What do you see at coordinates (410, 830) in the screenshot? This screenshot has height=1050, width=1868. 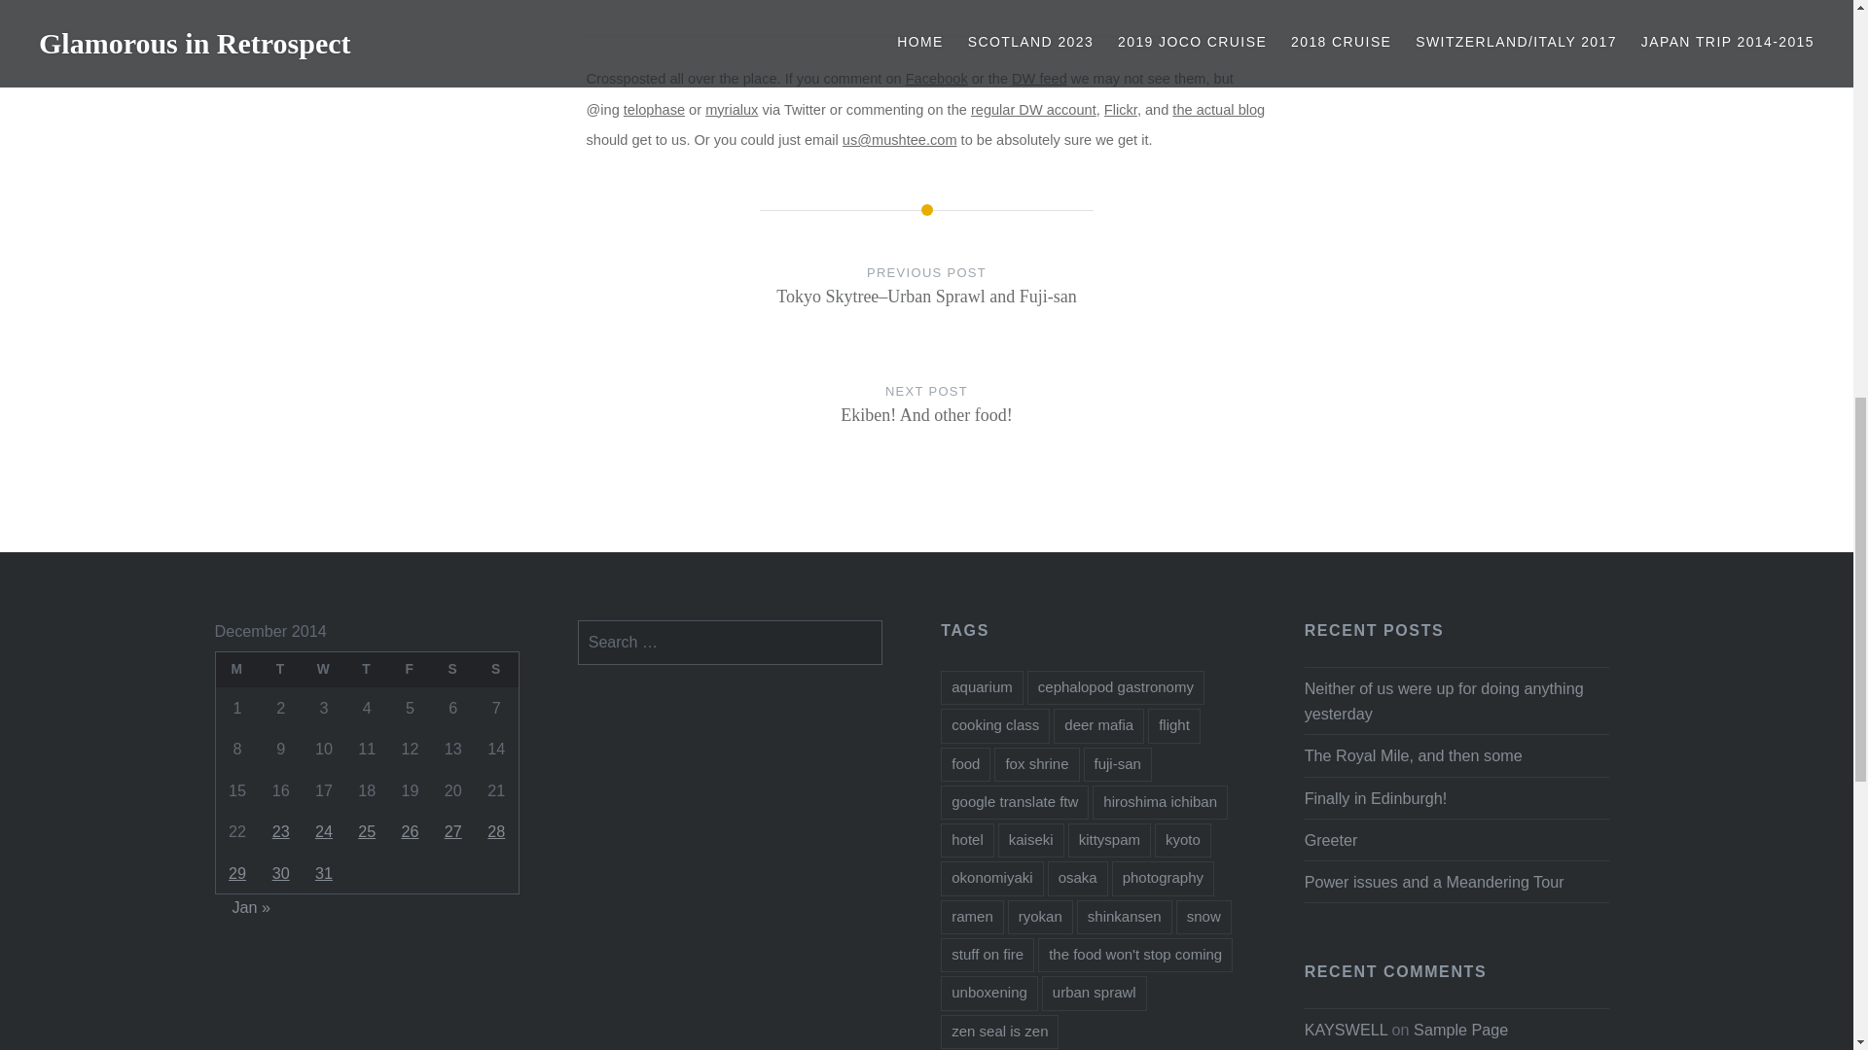 I see `Tuesday` at bounding box center [410, 830].